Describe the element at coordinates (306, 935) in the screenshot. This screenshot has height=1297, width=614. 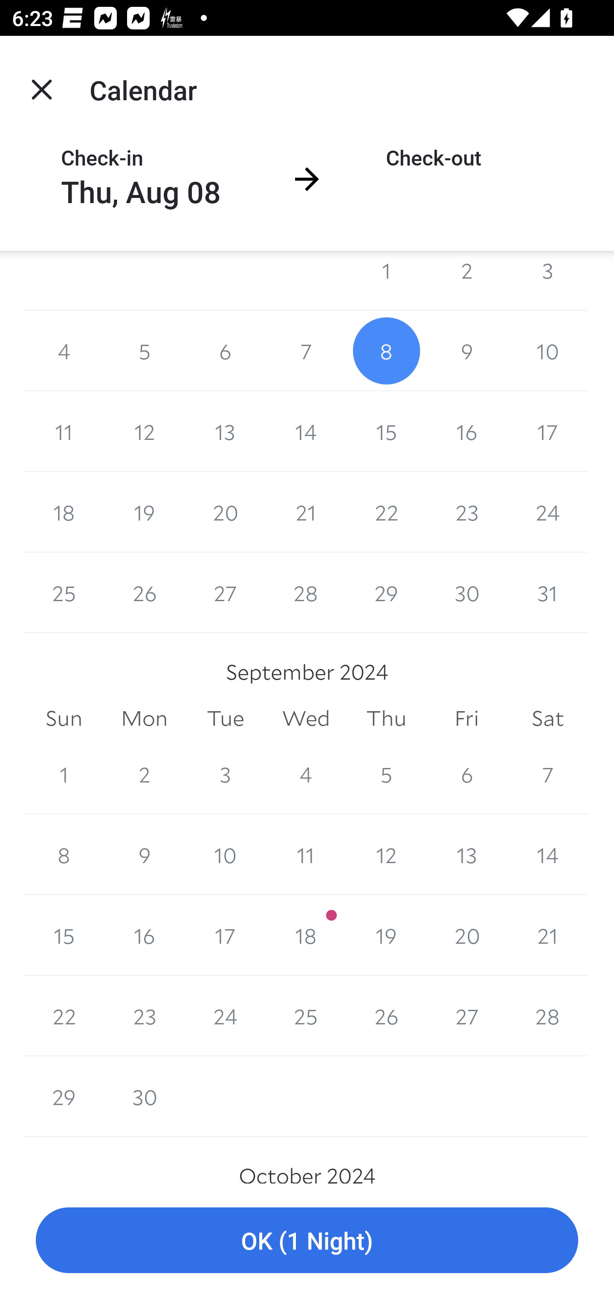
I see `18 18 September 2024` at that location.